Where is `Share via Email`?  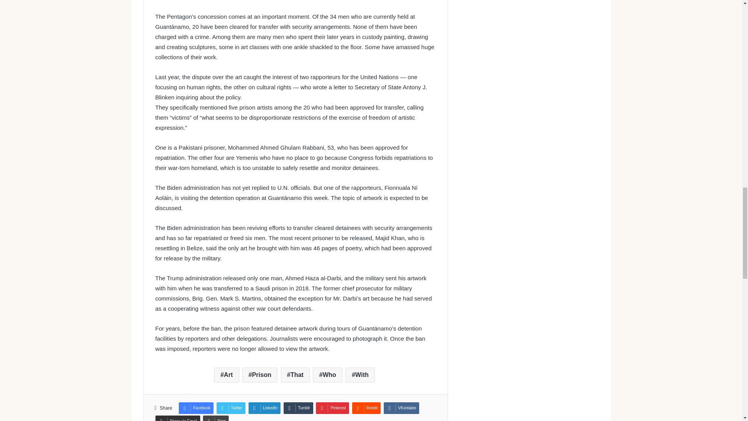 Share via Email is located at coordinates (177, 418).